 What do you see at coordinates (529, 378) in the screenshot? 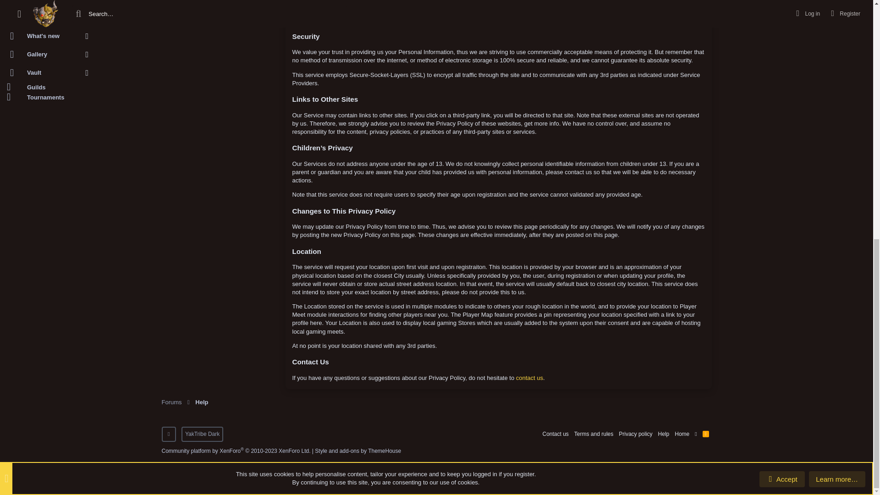
I see `Contact Us` at bounding box center [529, 378].